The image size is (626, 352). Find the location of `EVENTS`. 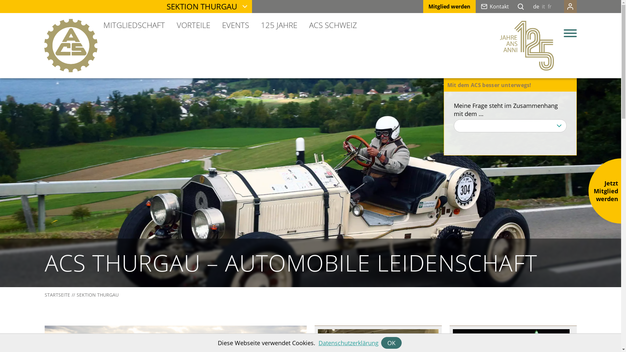

EVENTS is located at coordinates (235, 26).